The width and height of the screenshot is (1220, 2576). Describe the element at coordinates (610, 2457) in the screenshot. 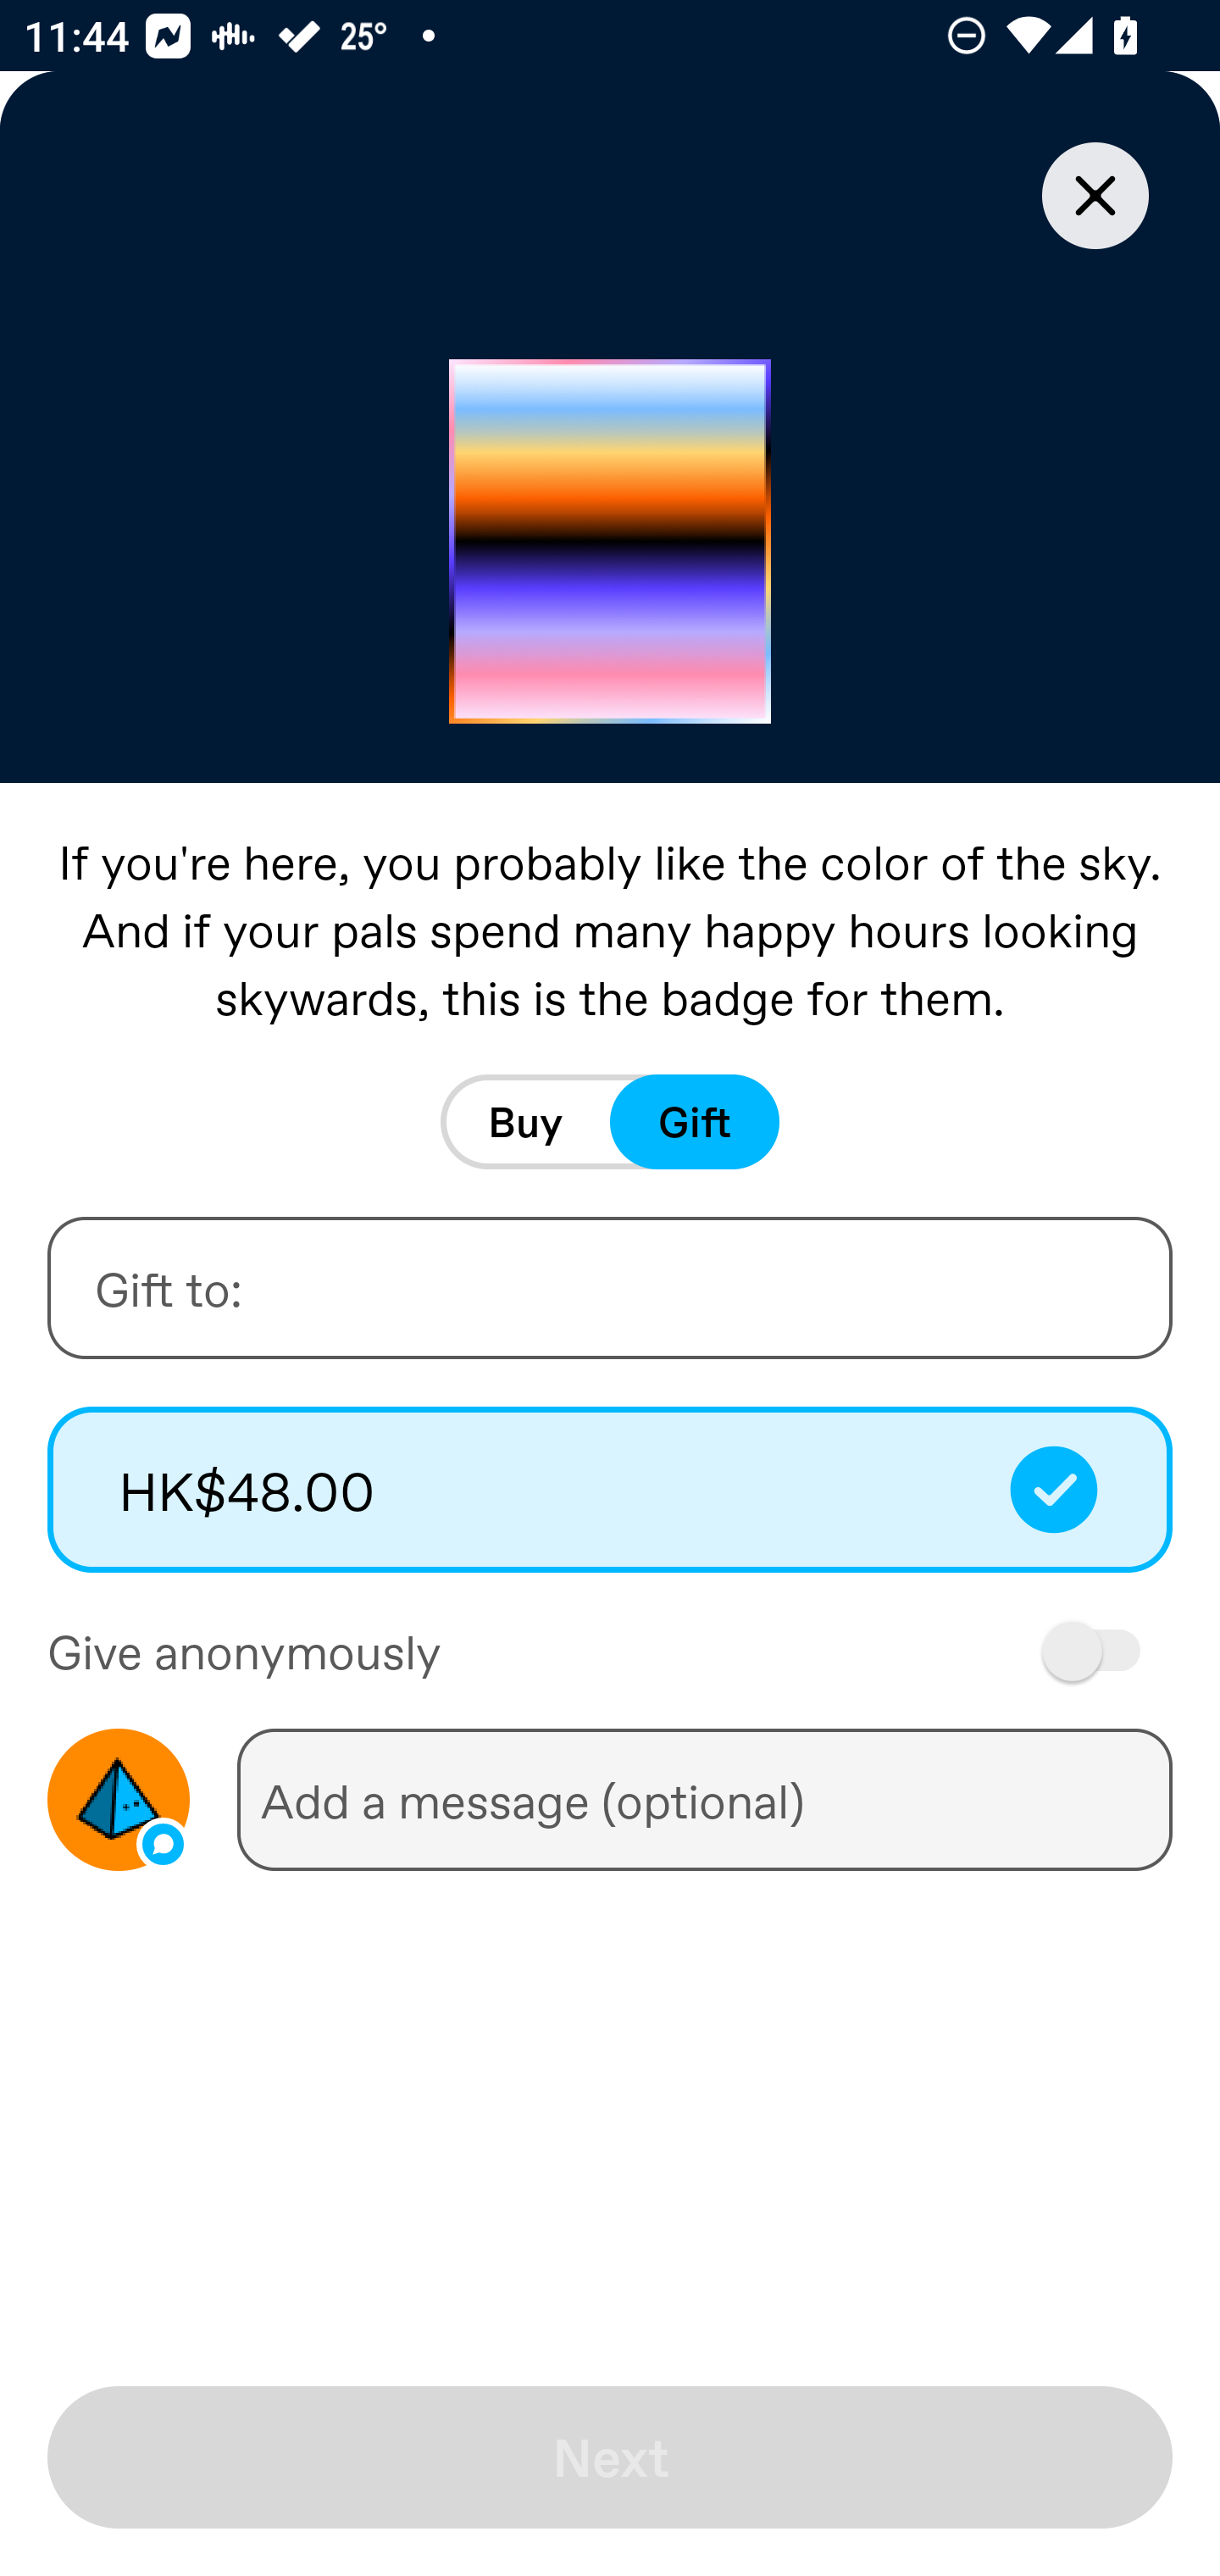

I see `Next` at that location.